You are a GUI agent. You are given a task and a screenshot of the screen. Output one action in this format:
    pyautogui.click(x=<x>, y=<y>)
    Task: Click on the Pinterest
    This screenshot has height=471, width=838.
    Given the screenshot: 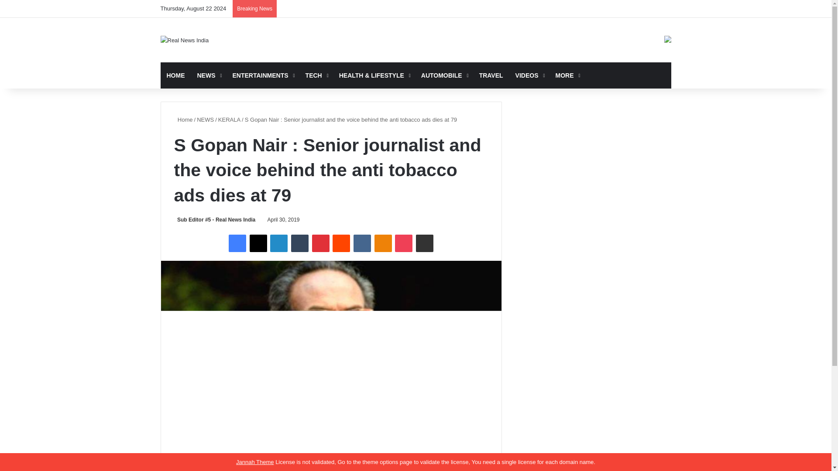 What is the action you would take?
    pyautogui.click(x=320, y=243)
    